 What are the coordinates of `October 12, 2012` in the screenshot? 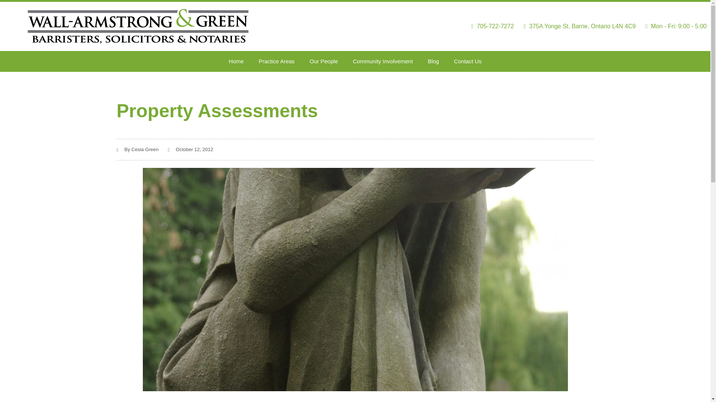 It's located at (190, 149).